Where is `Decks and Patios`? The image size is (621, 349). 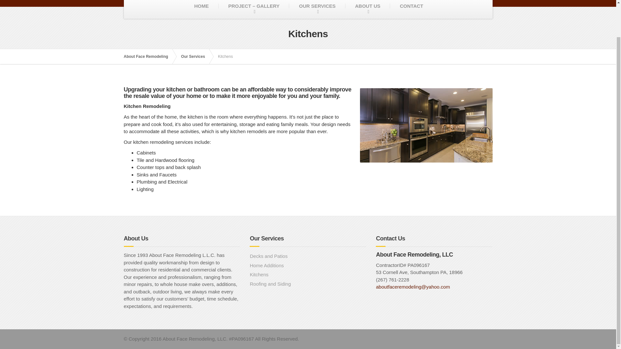
Decks and Patios is located at coordinates (308, 256).